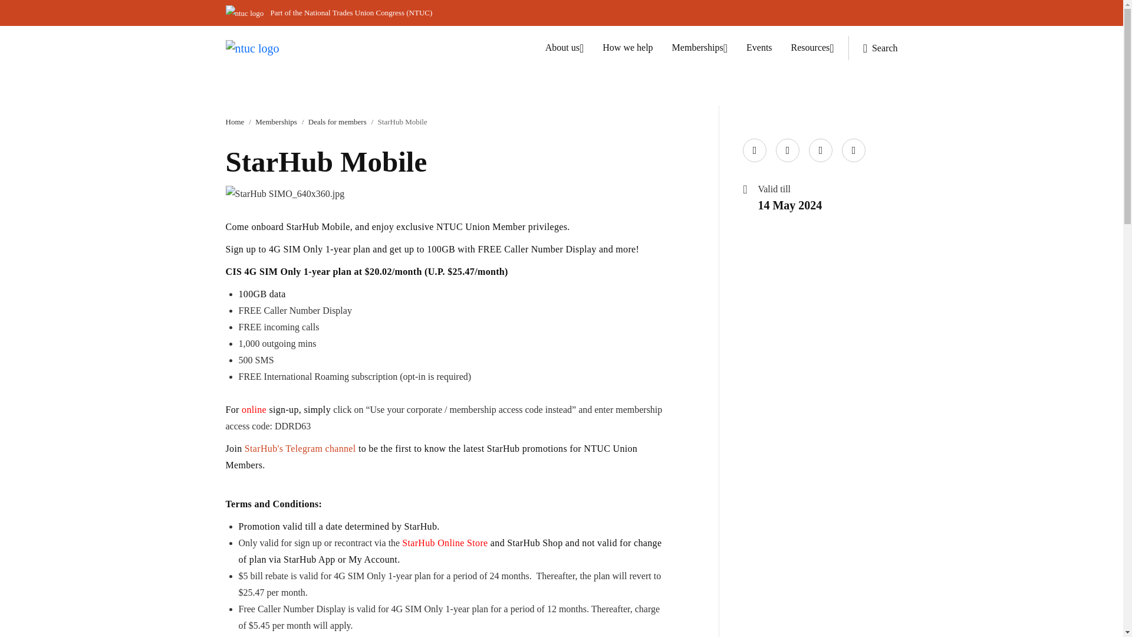  What do you see at coordinates (300, 448) in the screenshot?
I see `StarHub's Telegram channel` at bounding box center [300, 448].